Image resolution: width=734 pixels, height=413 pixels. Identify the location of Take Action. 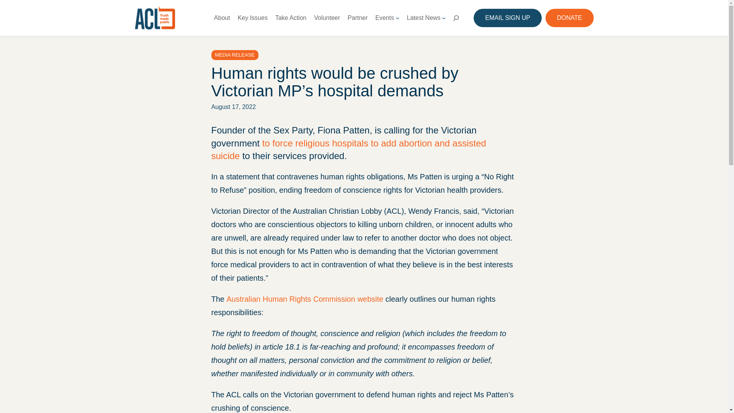
(291, 18).